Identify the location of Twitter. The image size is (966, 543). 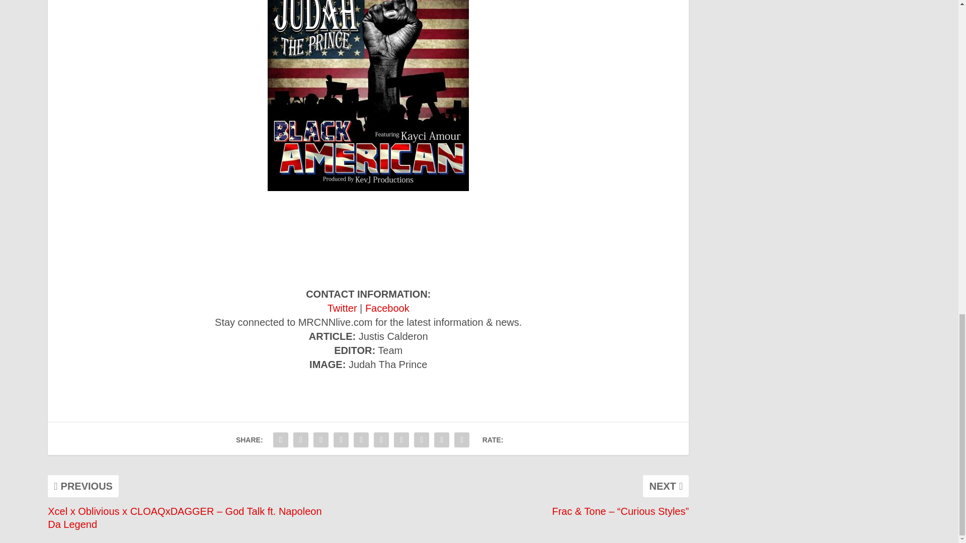
(342, 308).